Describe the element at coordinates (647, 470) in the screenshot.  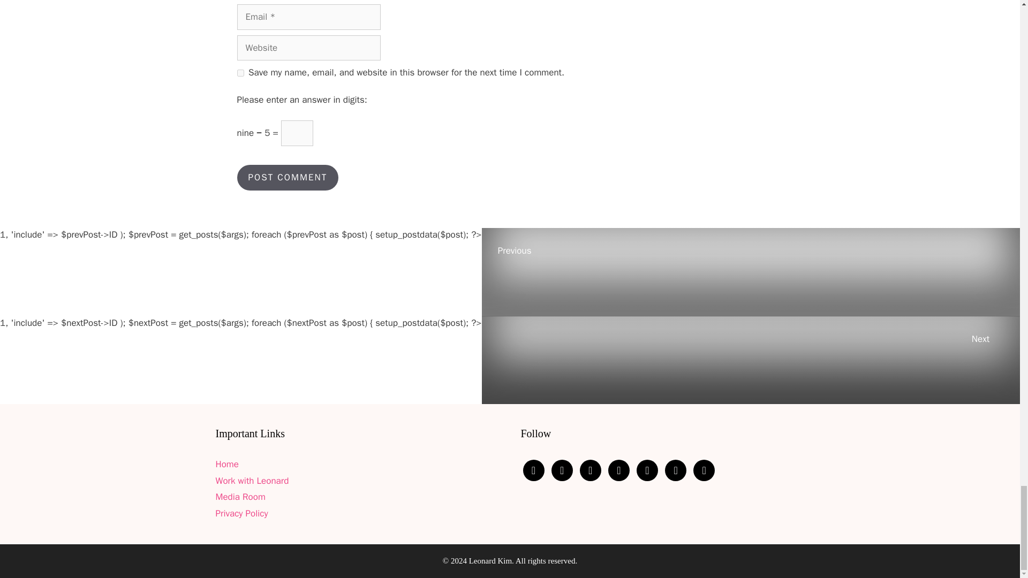
I see `Facebook` at that location.